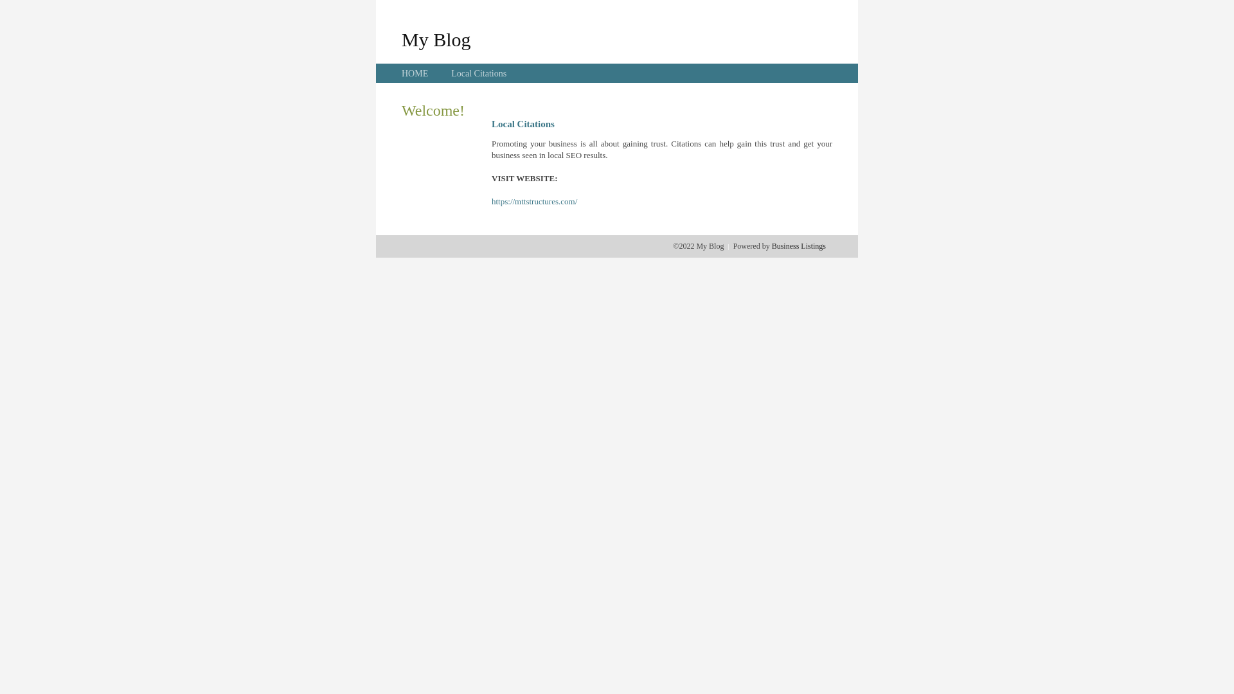 The image size is (1234, 694). I want to click on https://mttstructures.com/, so click(535, 202).